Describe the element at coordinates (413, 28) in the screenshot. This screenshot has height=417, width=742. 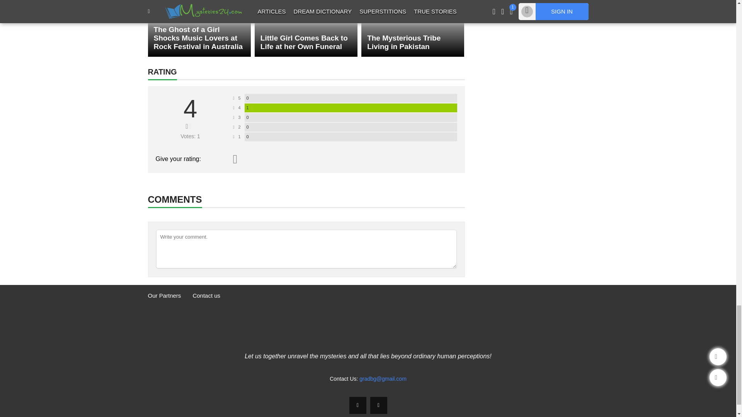
I see `The Mysterious Tribe Living in Pakistan` at that location.